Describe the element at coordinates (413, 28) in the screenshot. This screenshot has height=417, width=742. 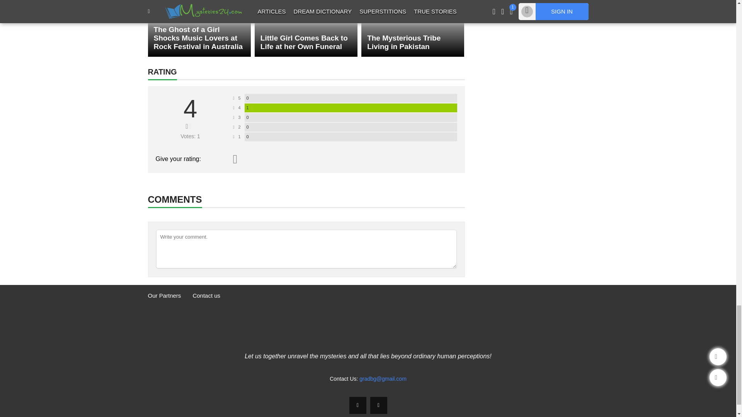
I see `The Mysterious Tribe Living in Pakistan` at that location.